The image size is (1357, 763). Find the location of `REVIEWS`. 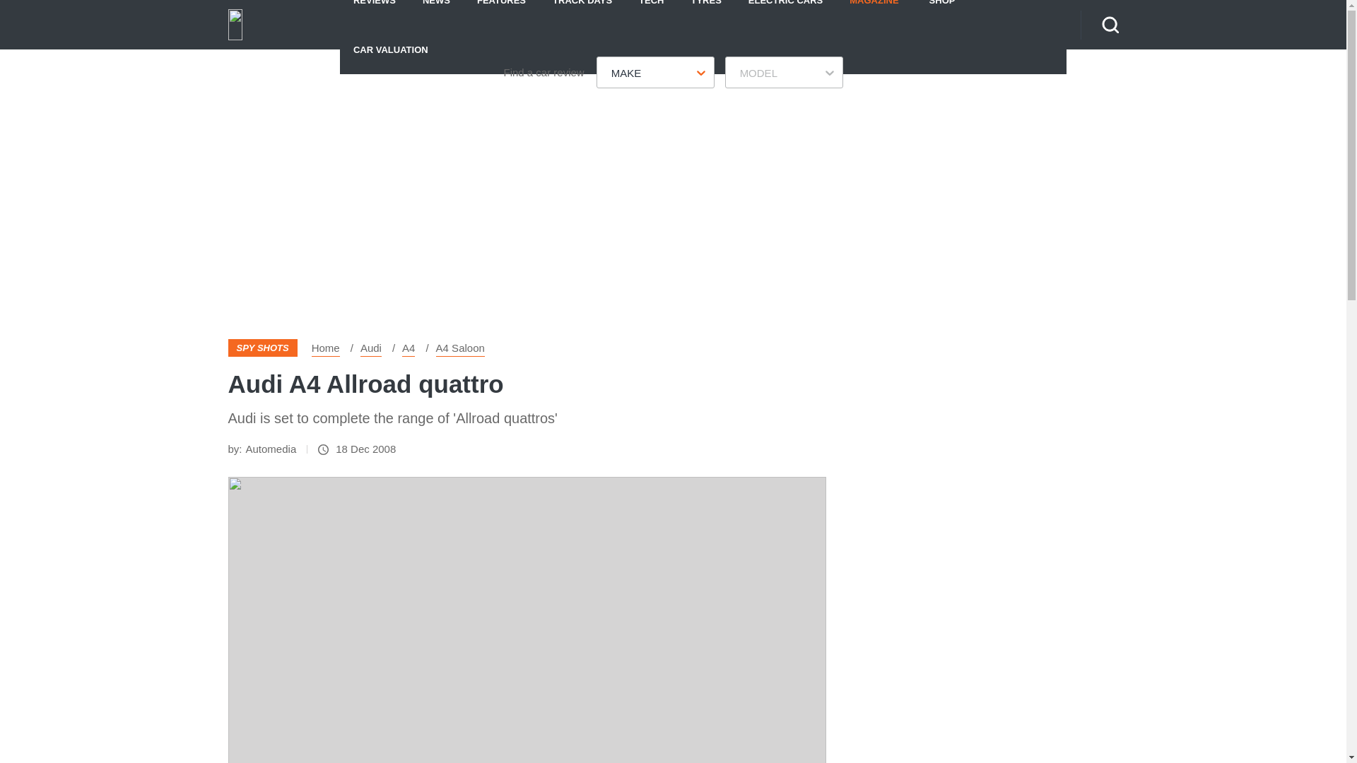

REVIEWS is located at coordinates (375, 12).